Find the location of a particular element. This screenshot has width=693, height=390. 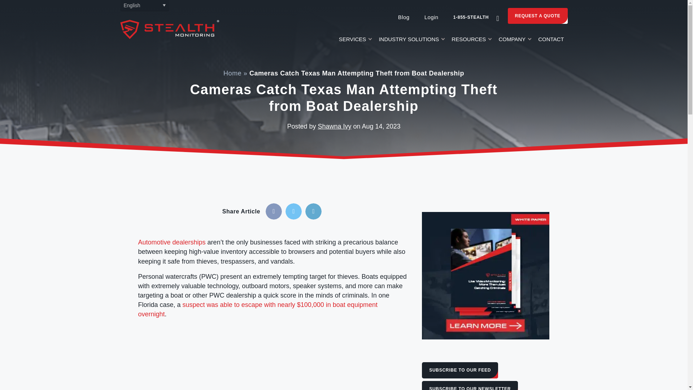

Login is located at coordinates (431, 17).